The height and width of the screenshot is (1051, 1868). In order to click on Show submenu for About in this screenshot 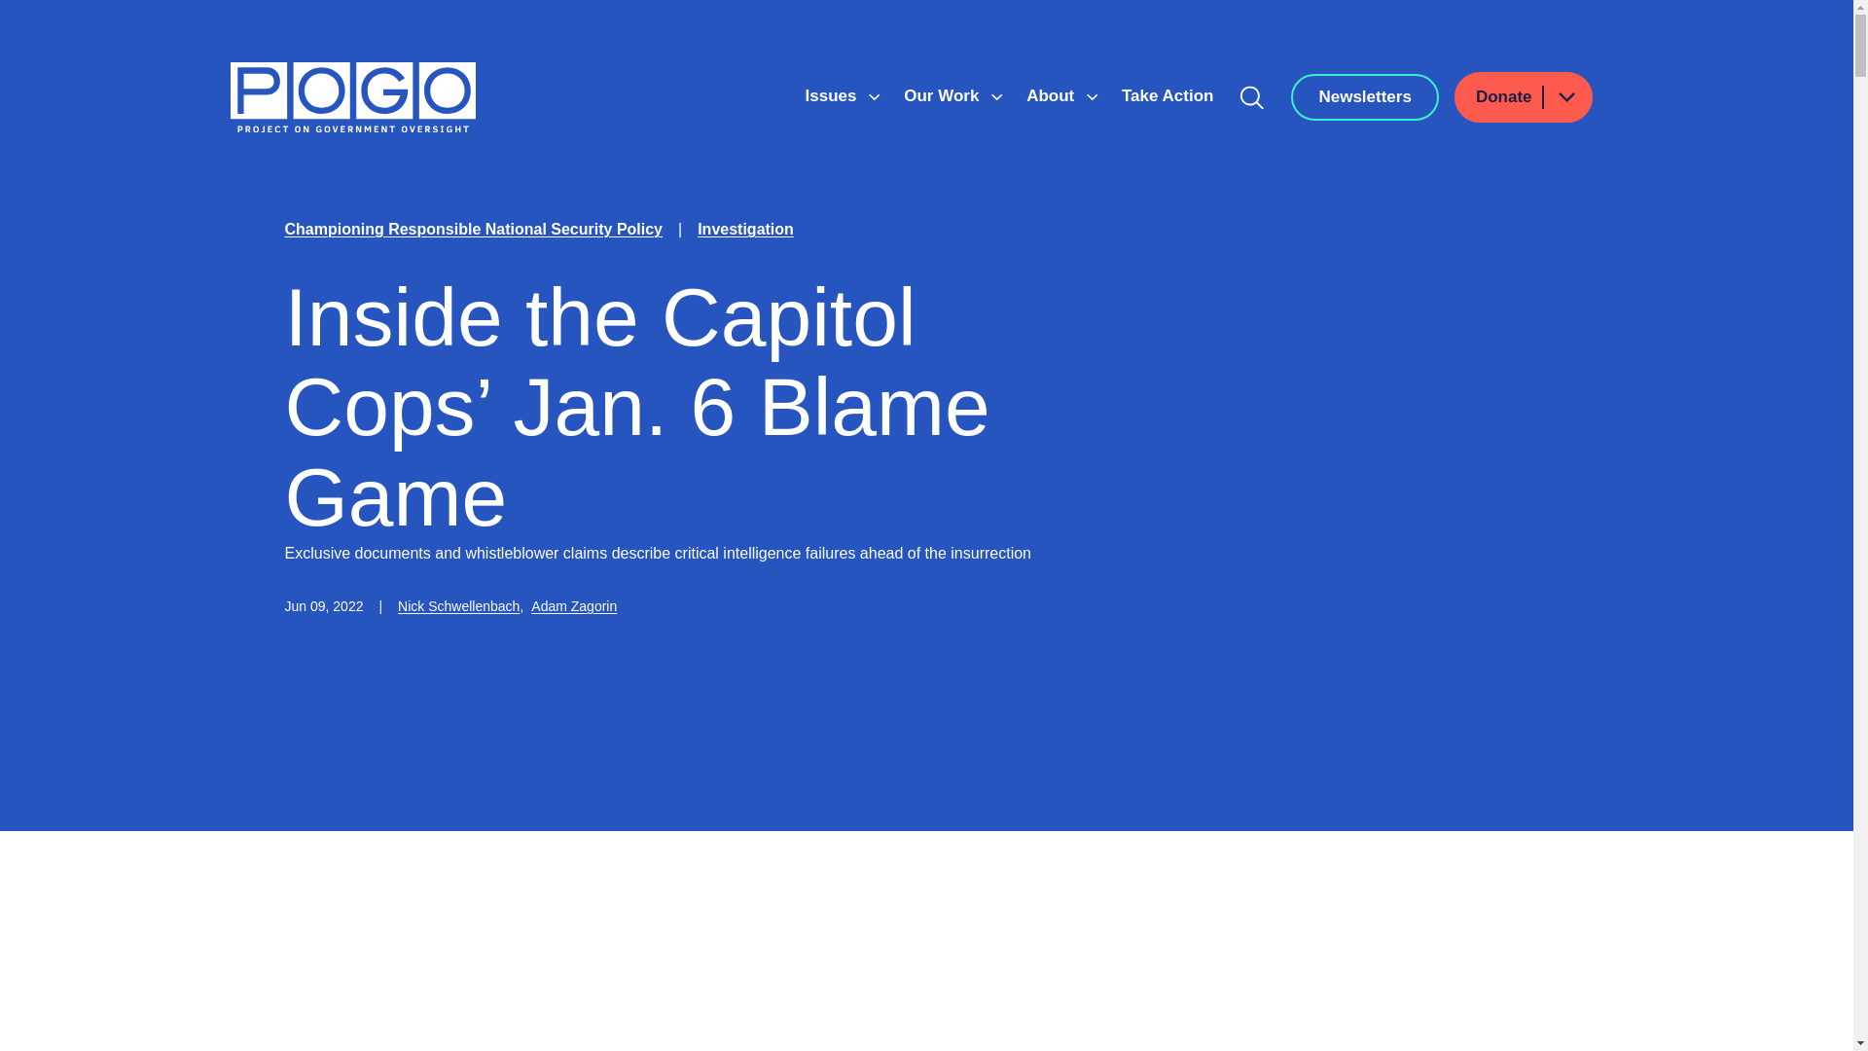, I will do `click(1092, 97)`.